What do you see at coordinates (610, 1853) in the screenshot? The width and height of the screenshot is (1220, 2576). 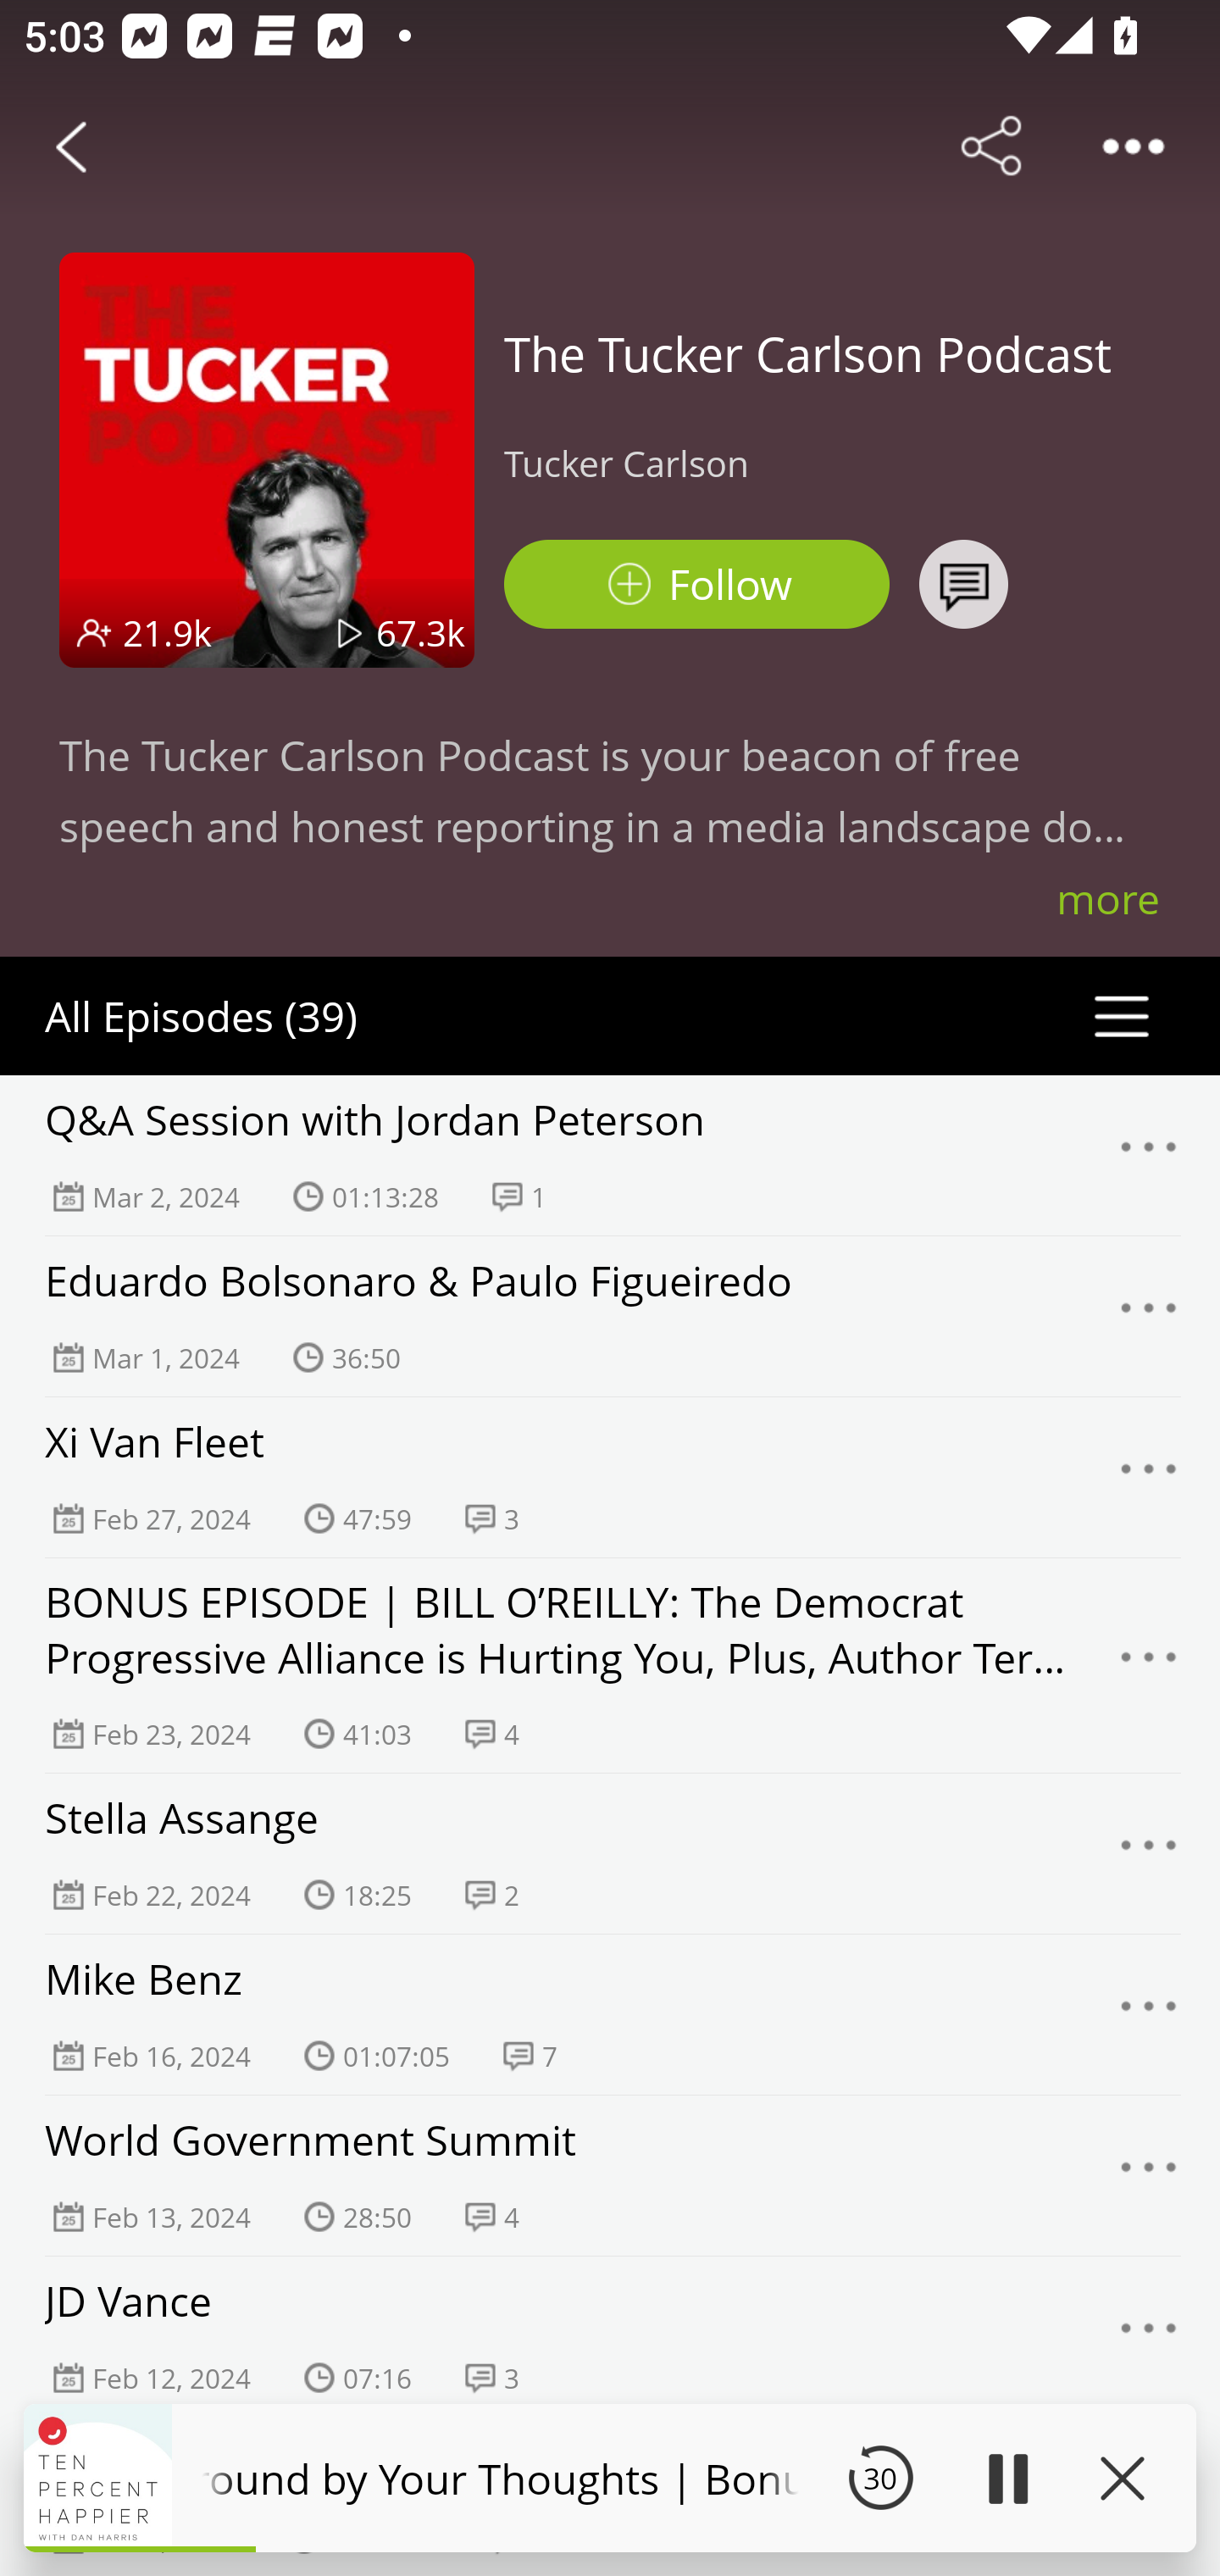 I see `Stella Assange Feb 22, 2024 18:25 2 Menu` at bounding box center [610, 1853].